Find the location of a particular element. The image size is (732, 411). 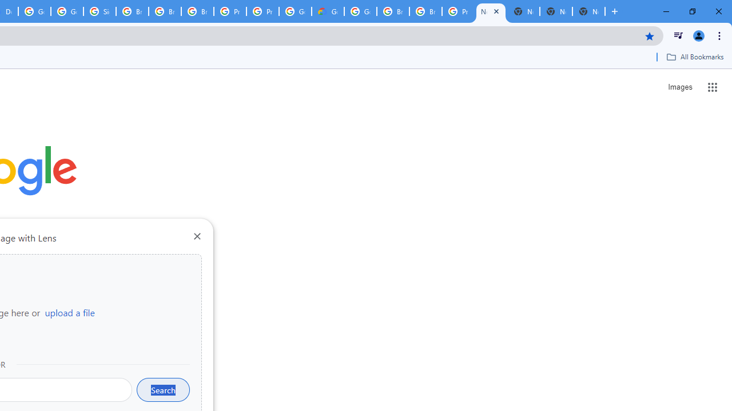

Google Cloud Platform is located at coordinates (295, 11).